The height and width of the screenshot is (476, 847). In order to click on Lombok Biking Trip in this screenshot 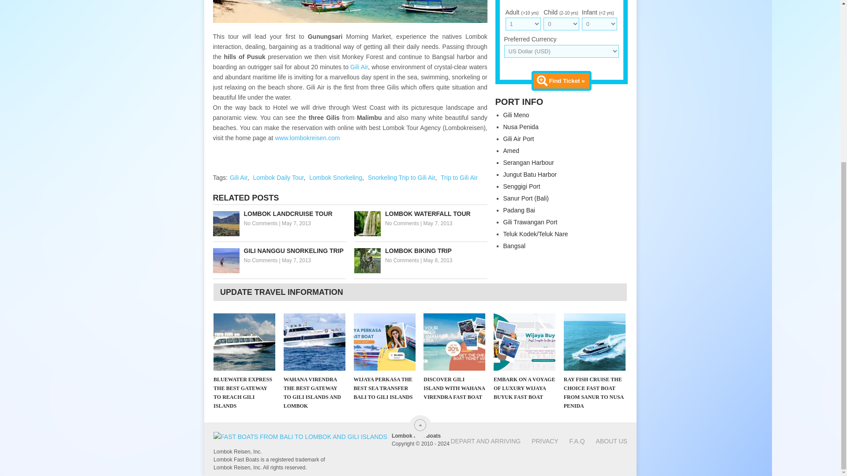, I will do `click(421, 251)`.